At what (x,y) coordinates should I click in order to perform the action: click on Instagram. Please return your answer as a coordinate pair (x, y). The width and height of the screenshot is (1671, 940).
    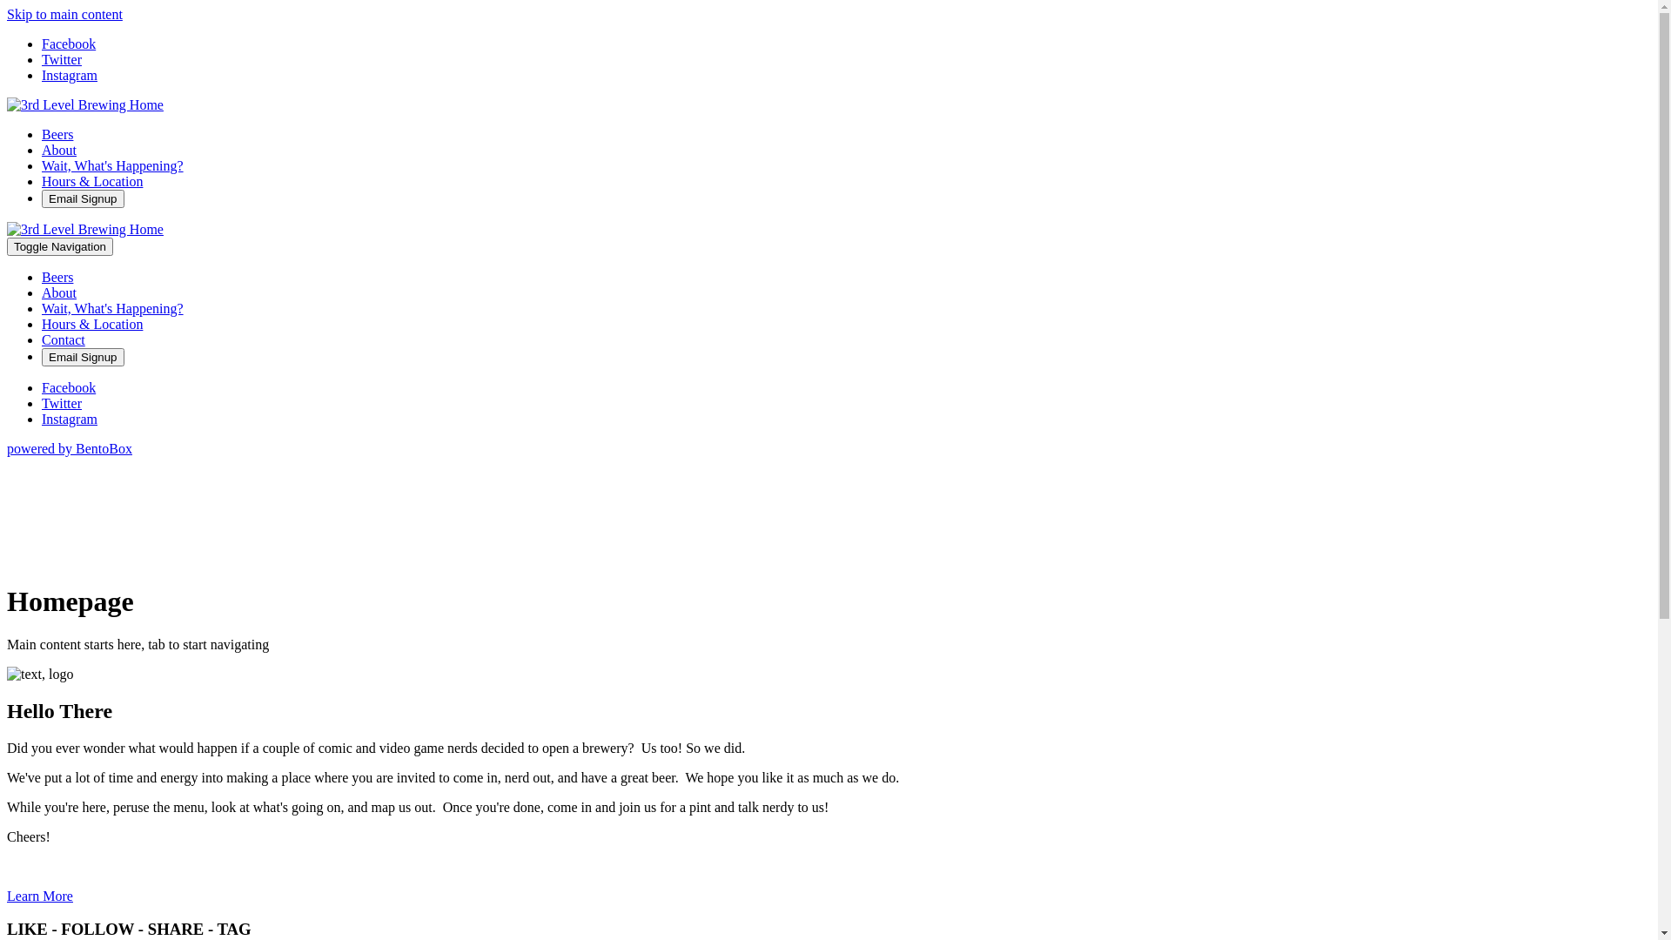
    Looking at the image, I should click on (70, 420).